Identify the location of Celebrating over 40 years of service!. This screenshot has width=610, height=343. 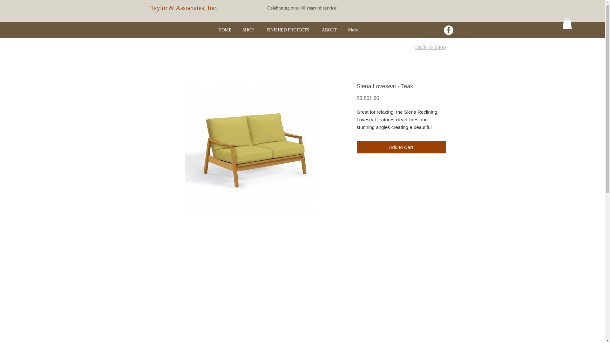
(302, 8).